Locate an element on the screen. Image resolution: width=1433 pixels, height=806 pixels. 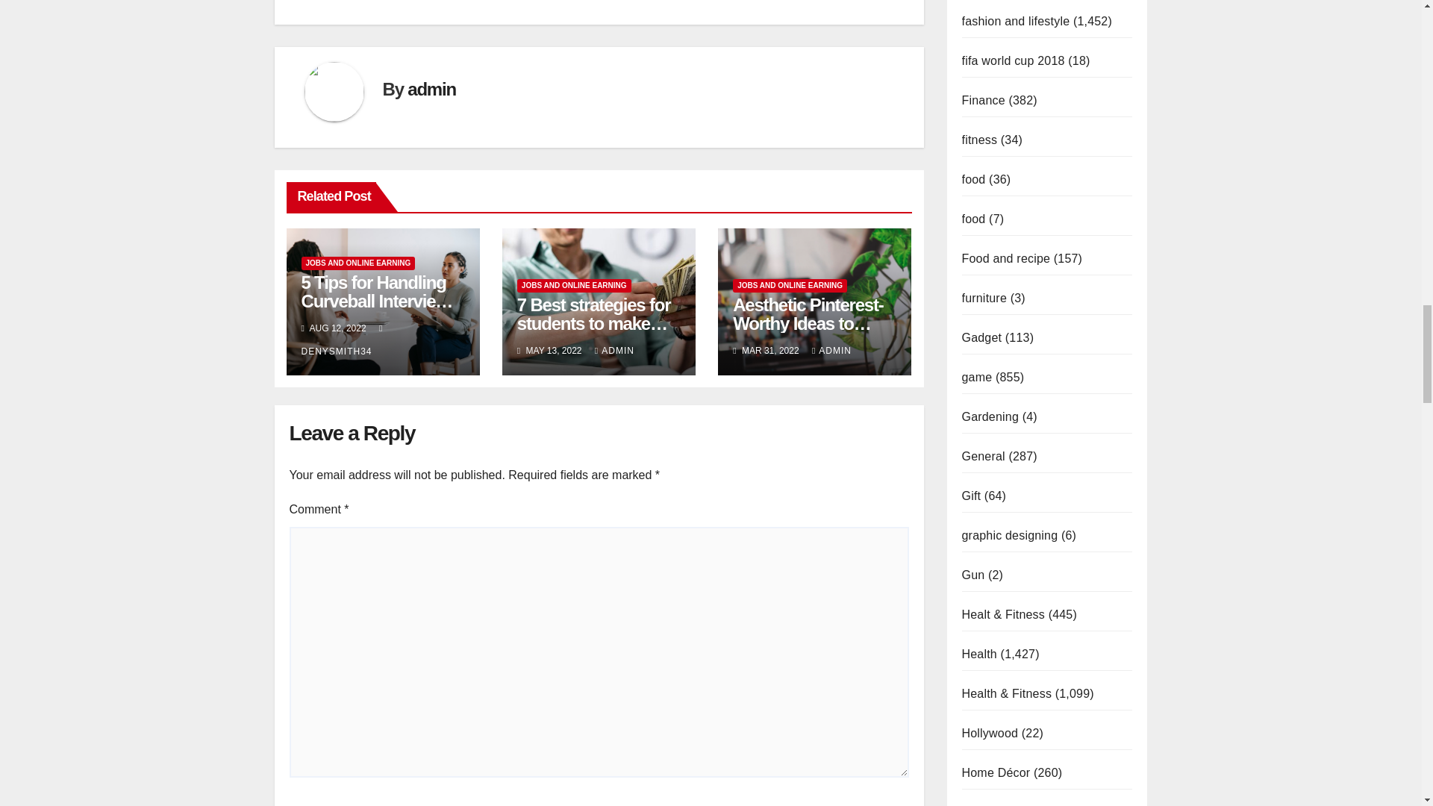
admin is located at coordinates (431, 88).